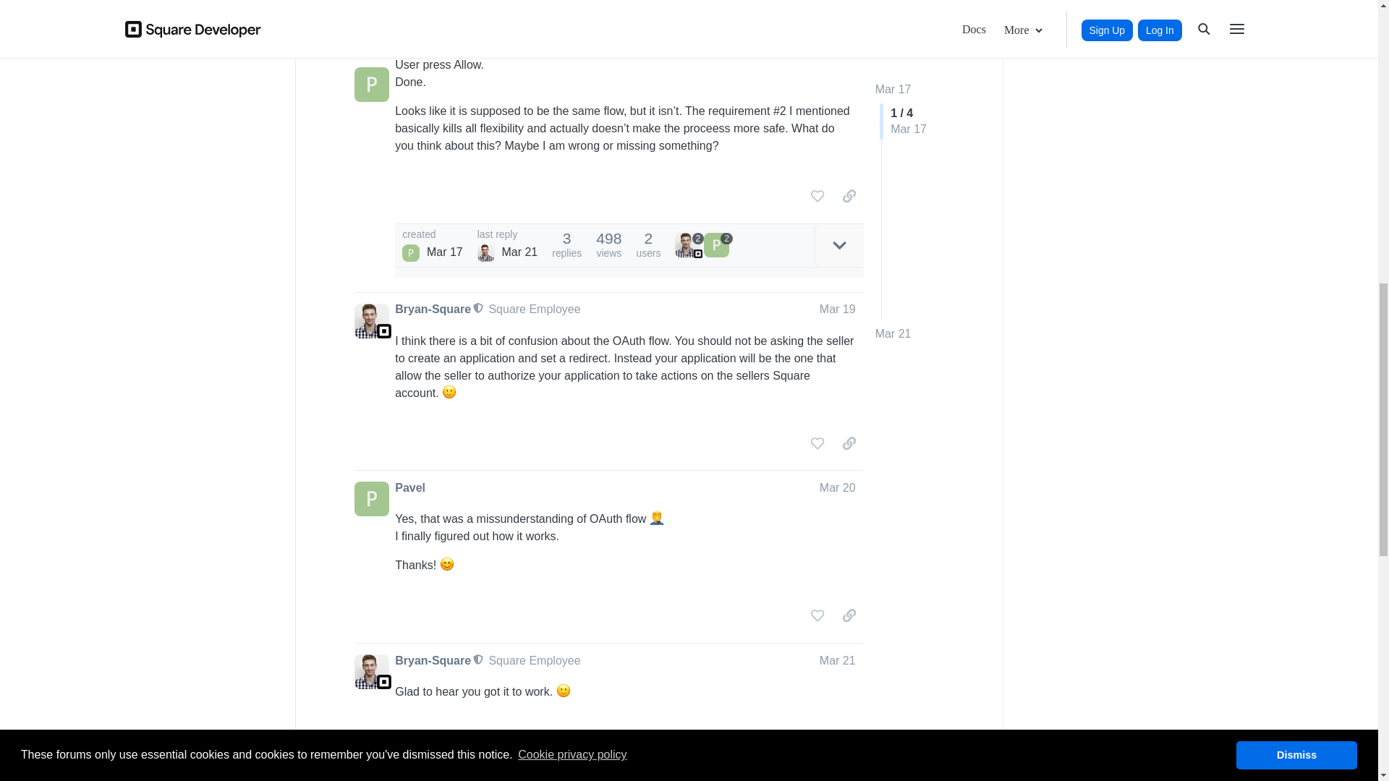  I want to click on 2, so click(689, 244).